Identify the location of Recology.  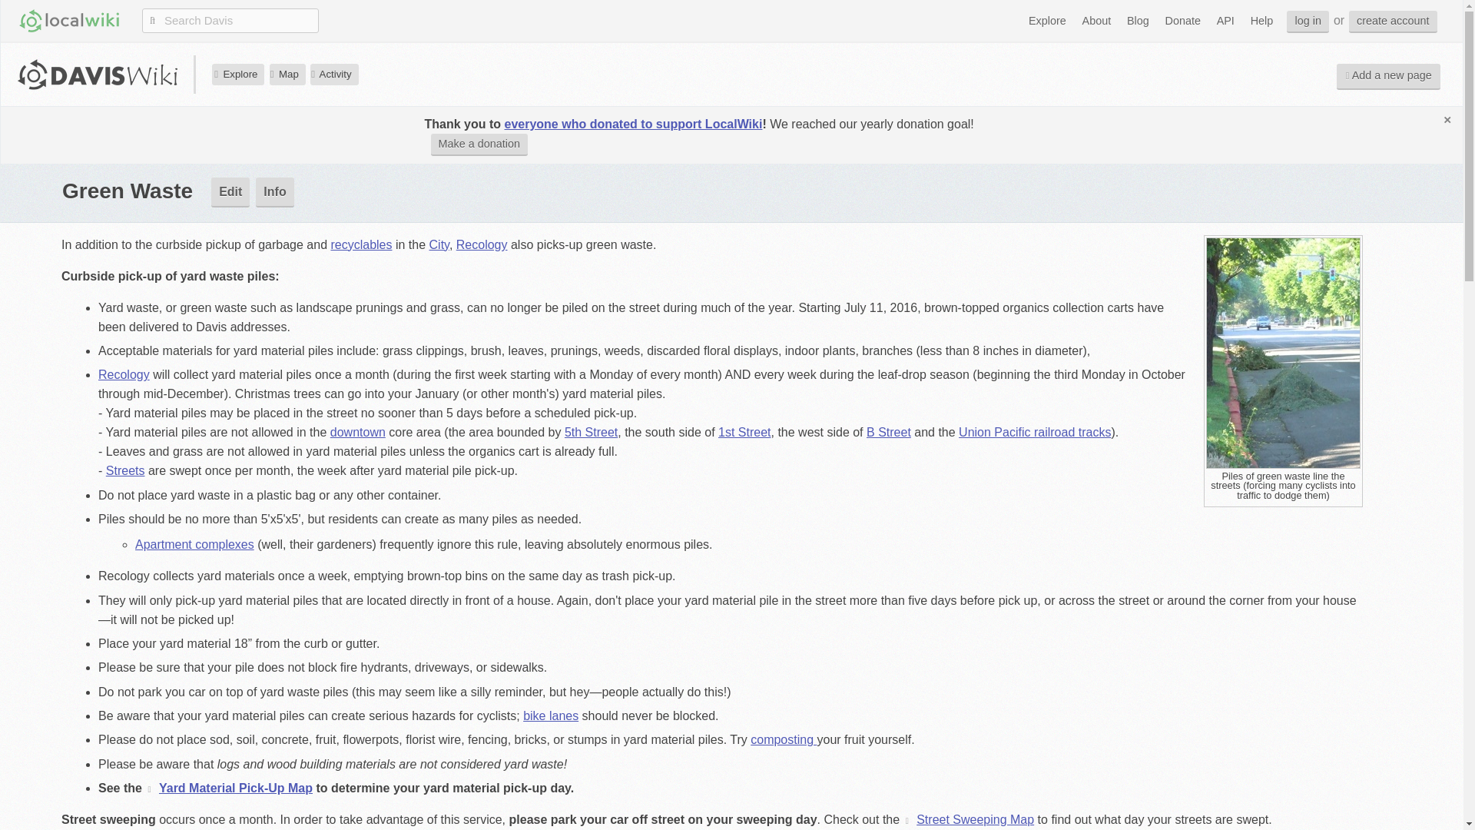
(124, 374).